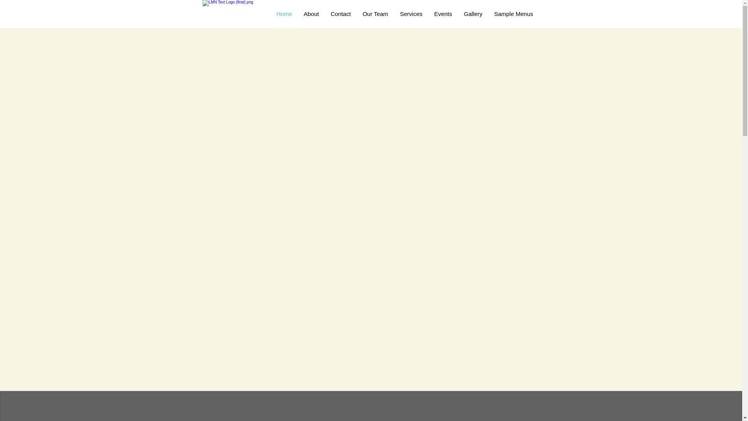 The image size is (748, 421). What do you see at coordinates (443, 14) in the screenshot?
I see `Events` at bounding box center [443, 14].